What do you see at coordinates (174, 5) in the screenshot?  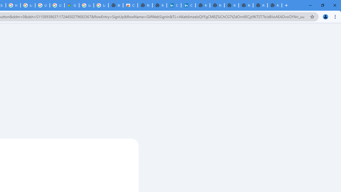 I see `Cookie Policy | LinkedIn` at bounding box center [174, 5].